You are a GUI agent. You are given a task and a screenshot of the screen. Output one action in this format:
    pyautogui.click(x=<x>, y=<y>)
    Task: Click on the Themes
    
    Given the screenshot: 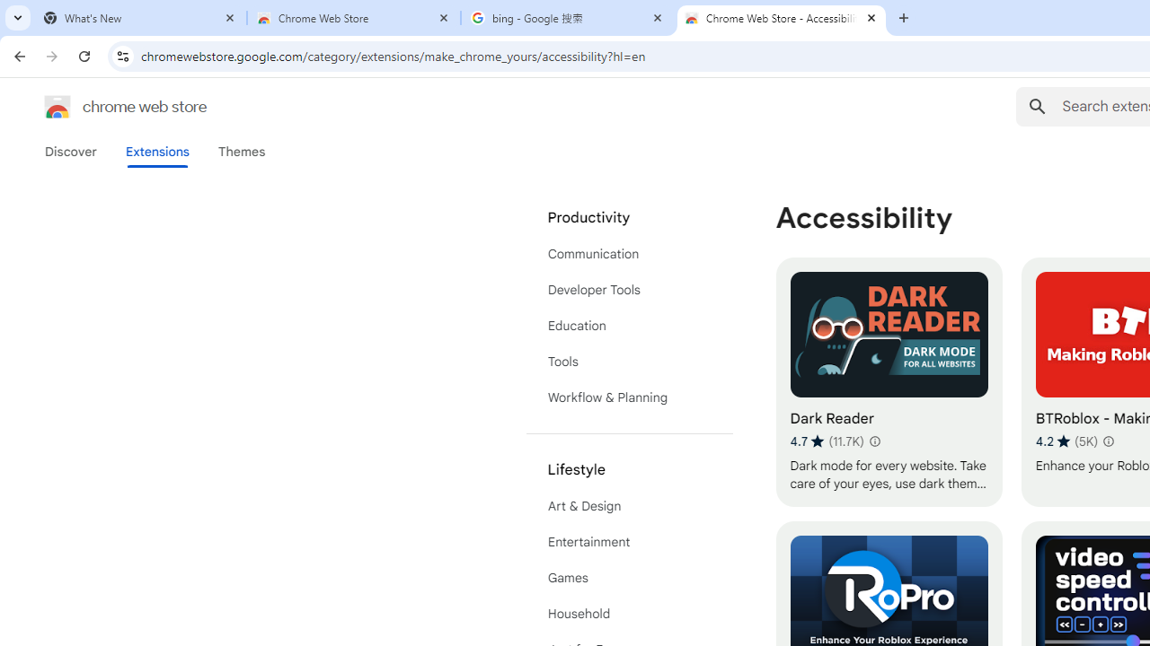 What is the action you would take?
    pyautogui.click(x=242, y=152)
    